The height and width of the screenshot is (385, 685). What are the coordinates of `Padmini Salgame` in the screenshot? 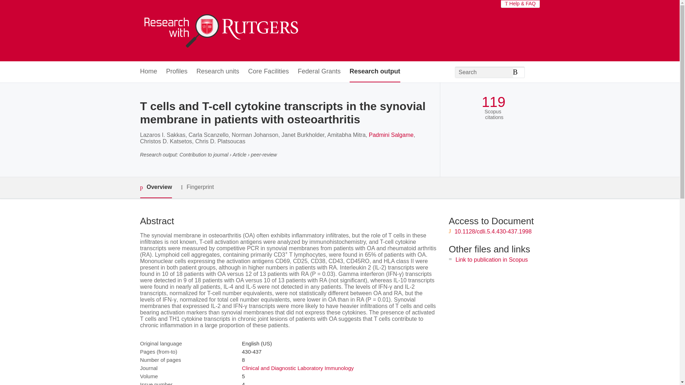 It's located at (391, 135).